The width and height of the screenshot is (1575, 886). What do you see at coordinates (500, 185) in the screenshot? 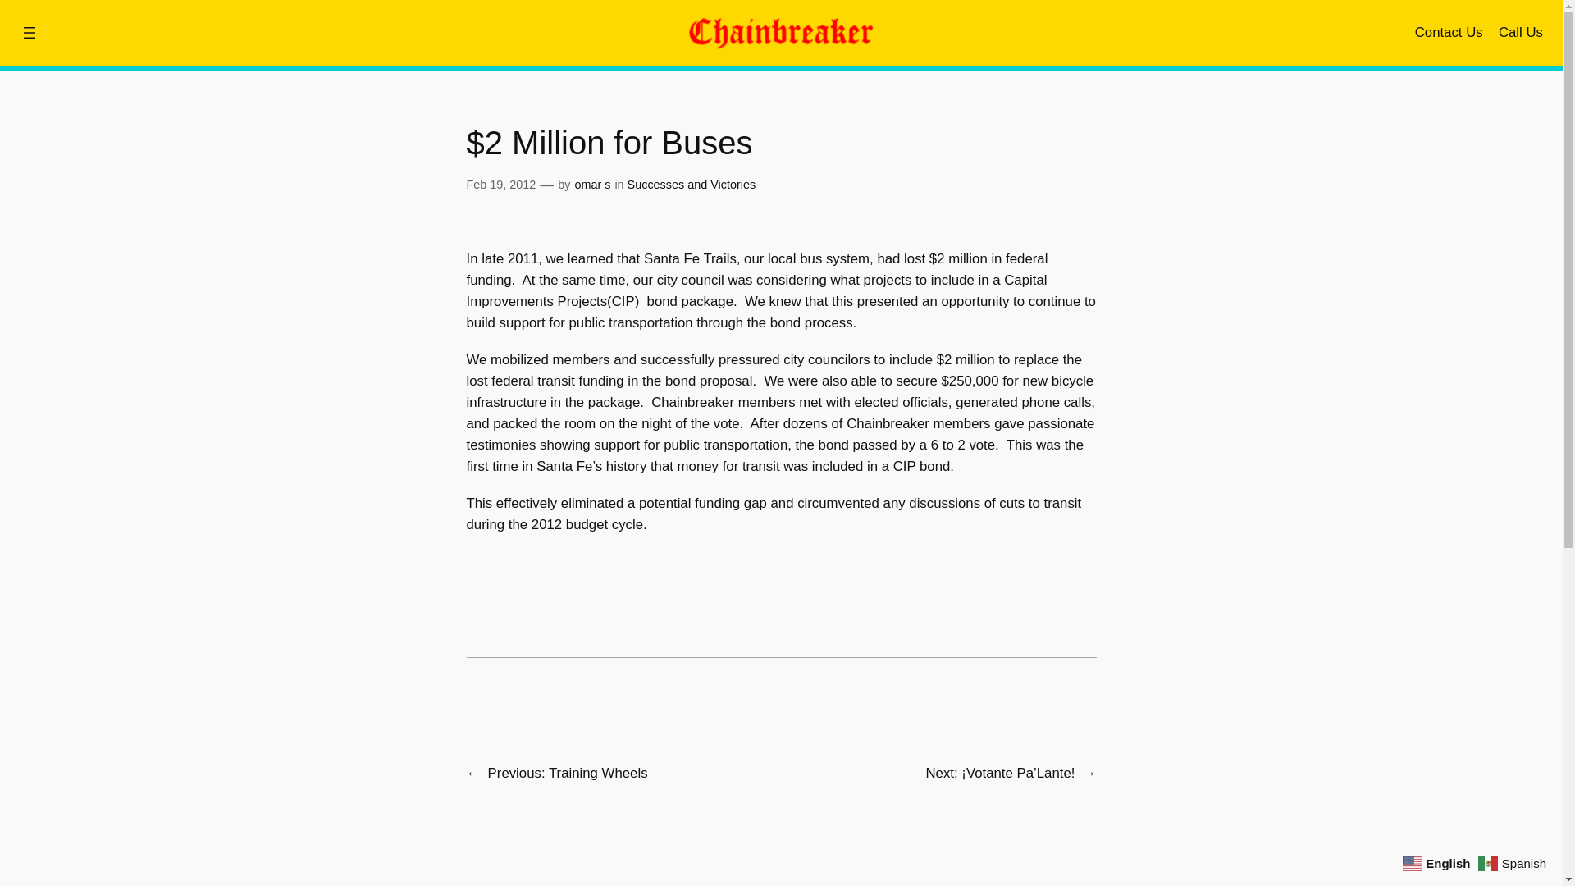
I see `Feb 19, 2012` at bounding box center [500, 185].